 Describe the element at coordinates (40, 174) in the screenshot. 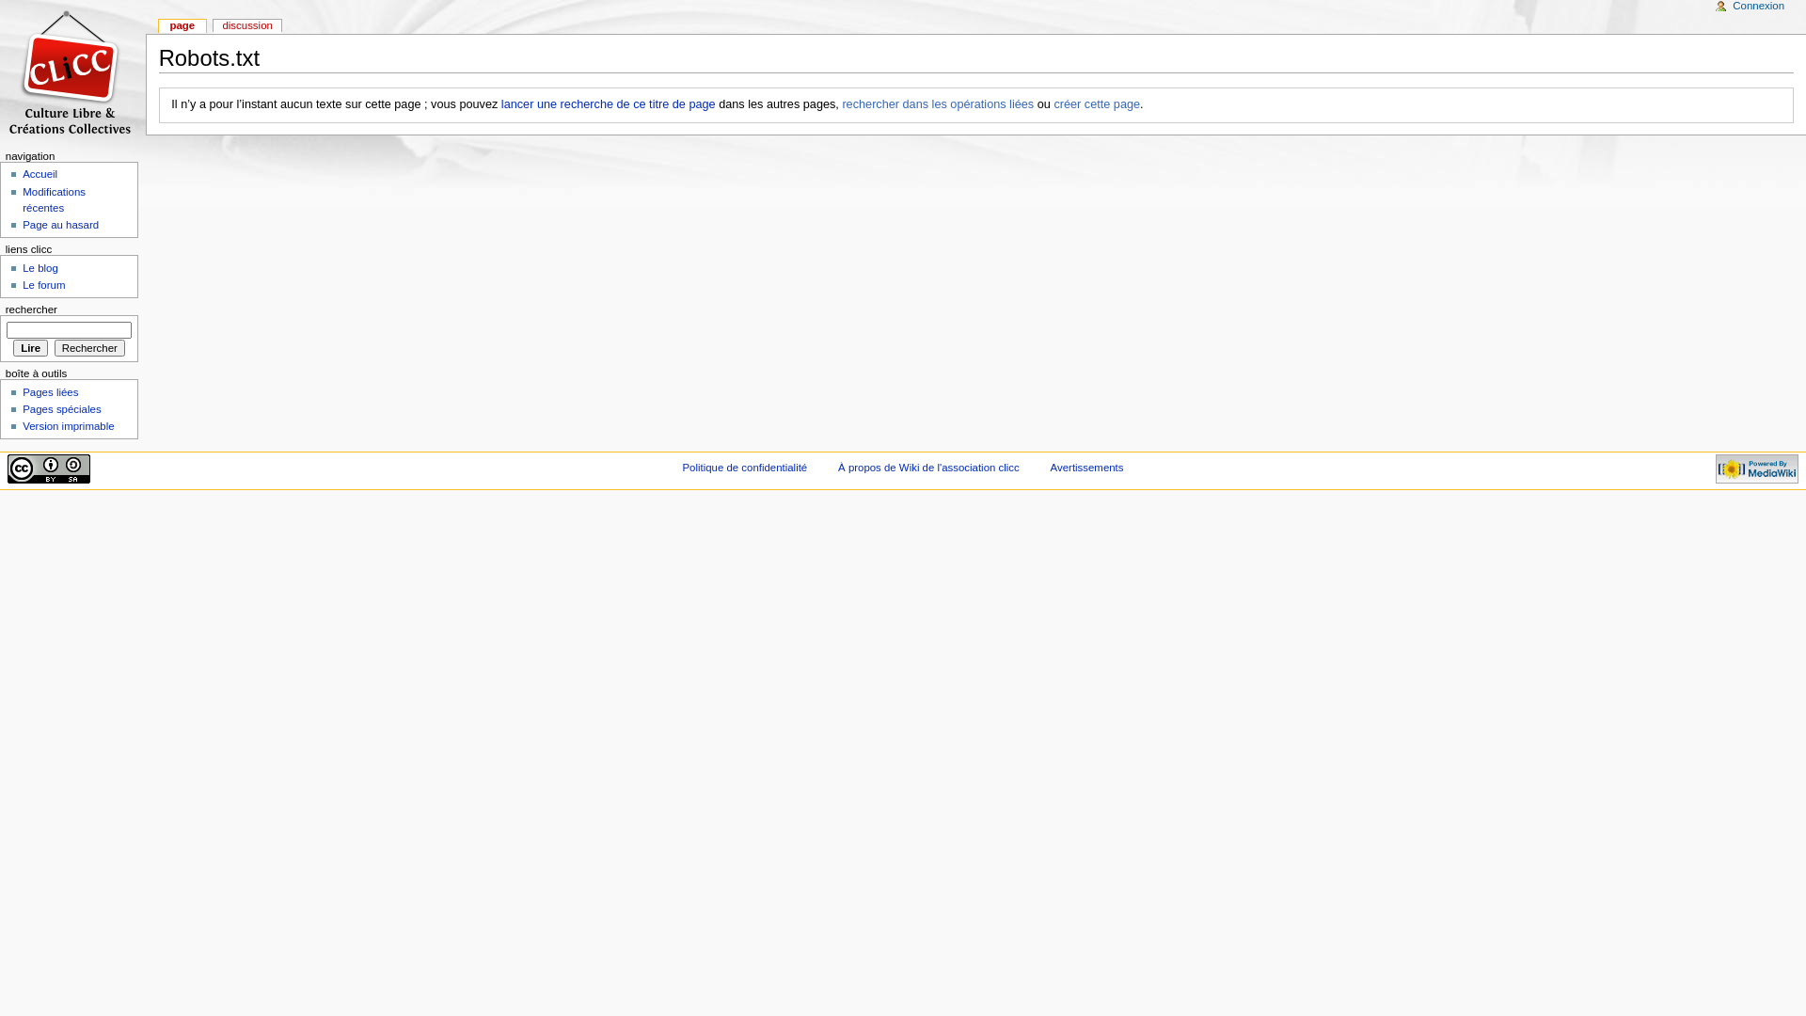

I see `Accueil` at that location.